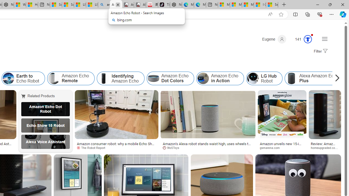 The width and height of the screenshot is (349, 196). Describe the element at coordinates (176, 5) in the screenshot. I see `Nordace - Best Sellers` at that location.